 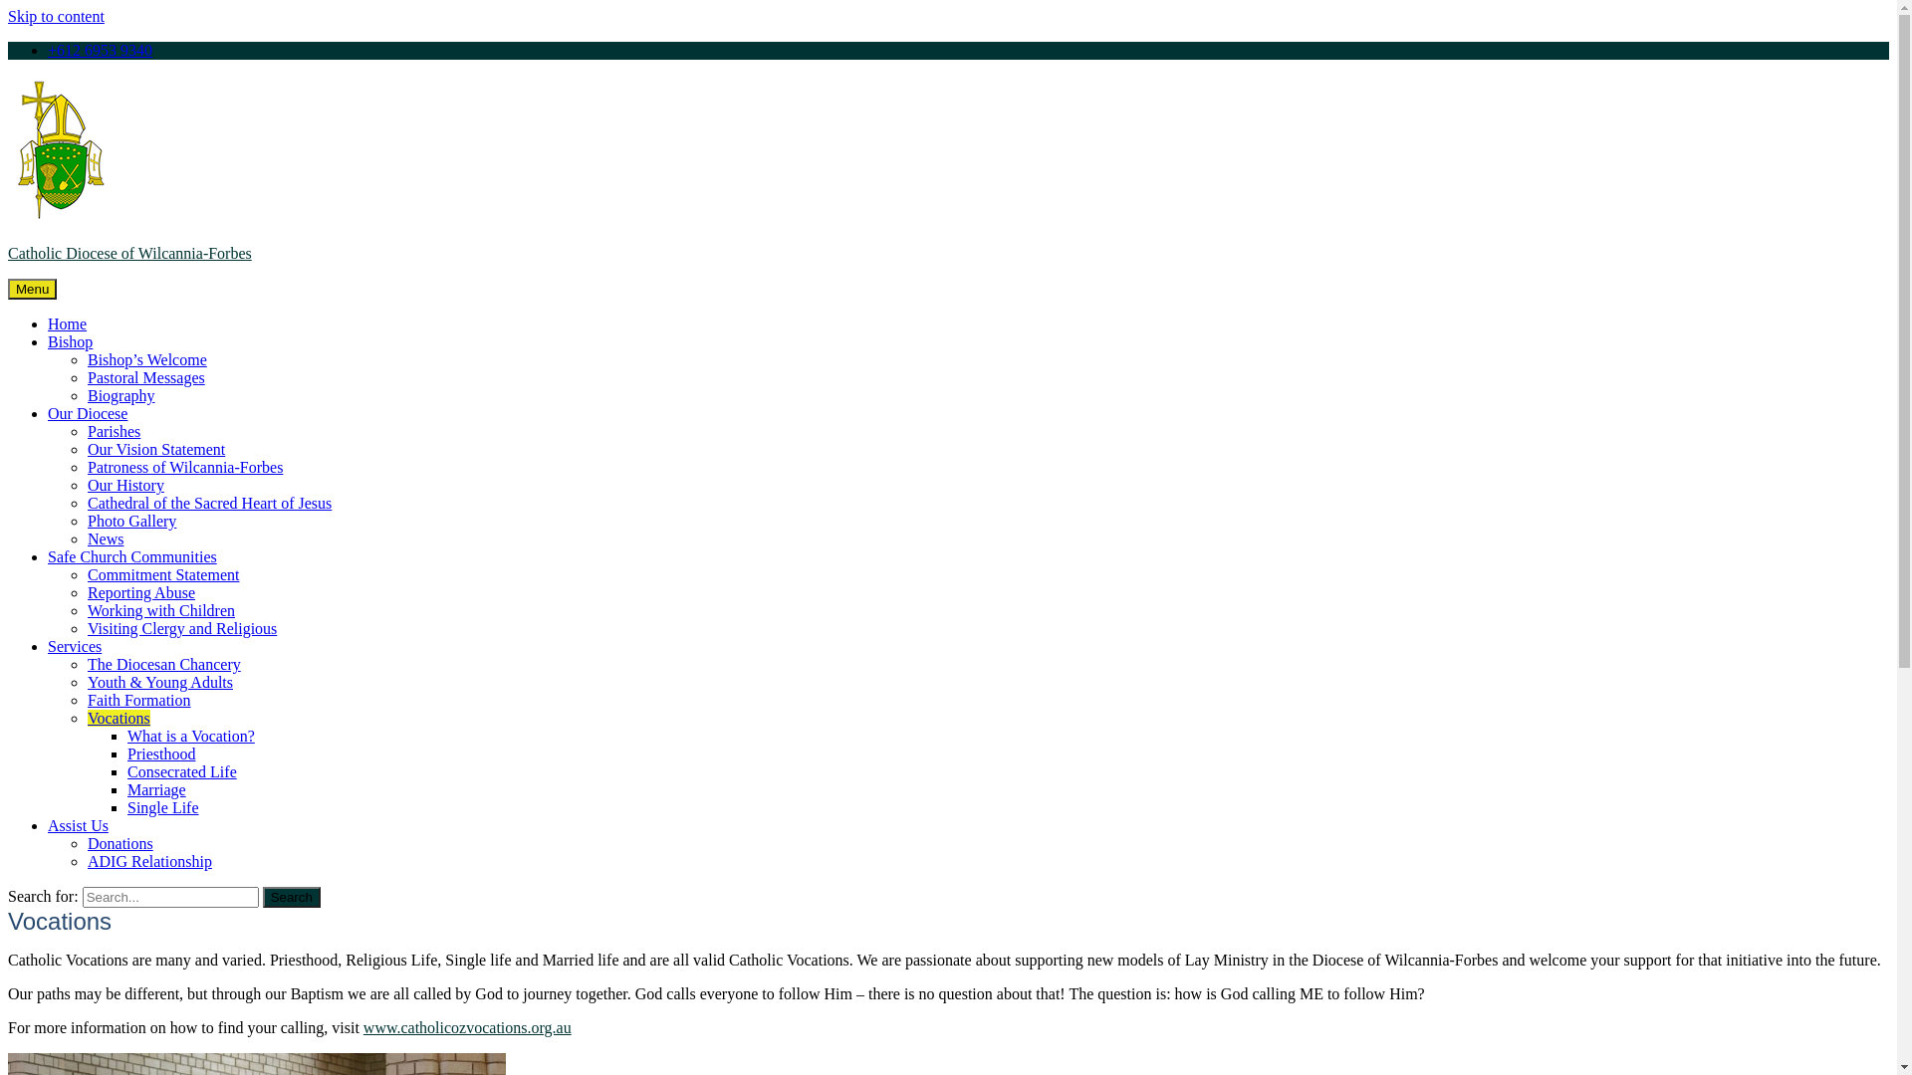 What do you see at coordinates (182, 772) in the screenshot?
I see `Consecrated Life` at bounding box center [182, 772].